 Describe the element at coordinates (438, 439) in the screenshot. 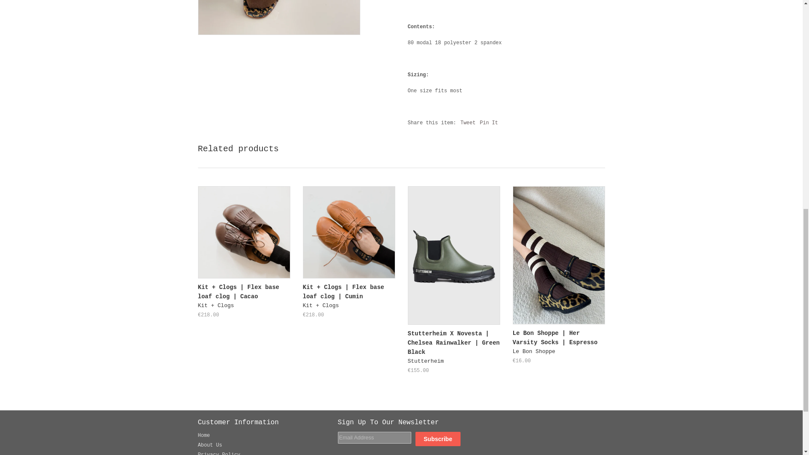

I see `Subscribe` at that location.